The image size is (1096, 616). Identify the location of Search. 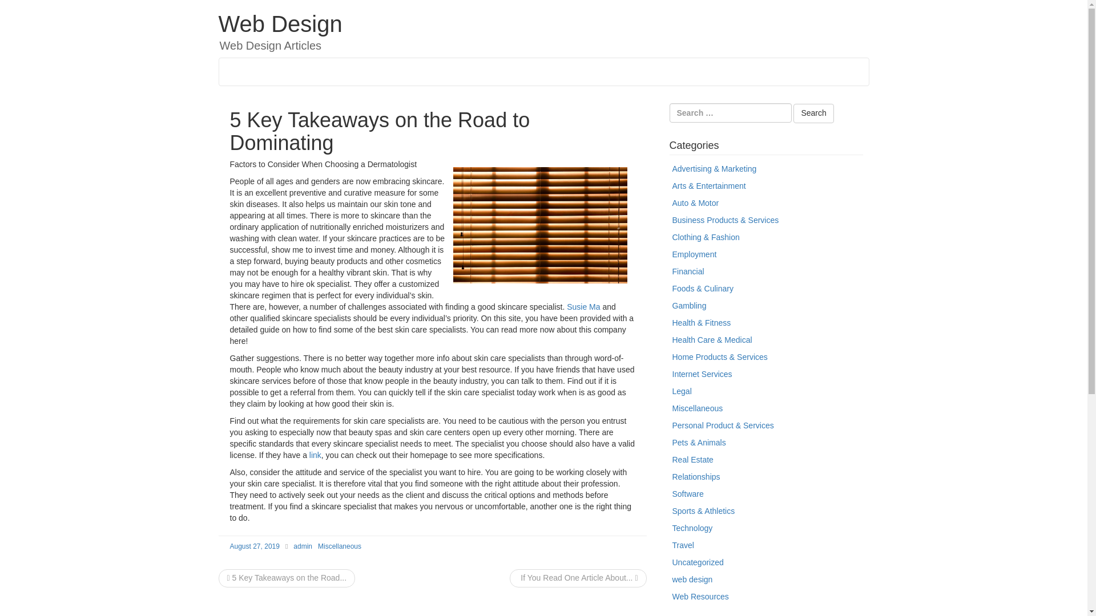
(813, 114).